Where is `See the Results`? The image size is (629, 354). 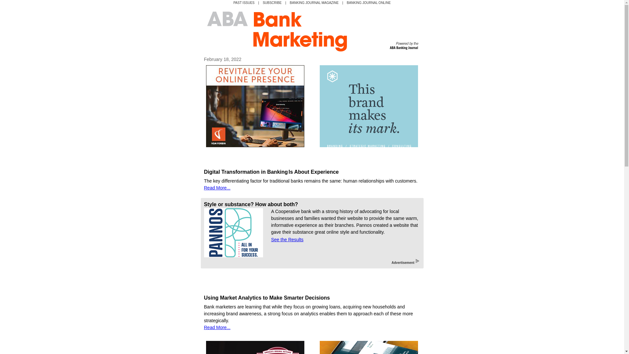 See the Results is located at coordinates (287, 239).